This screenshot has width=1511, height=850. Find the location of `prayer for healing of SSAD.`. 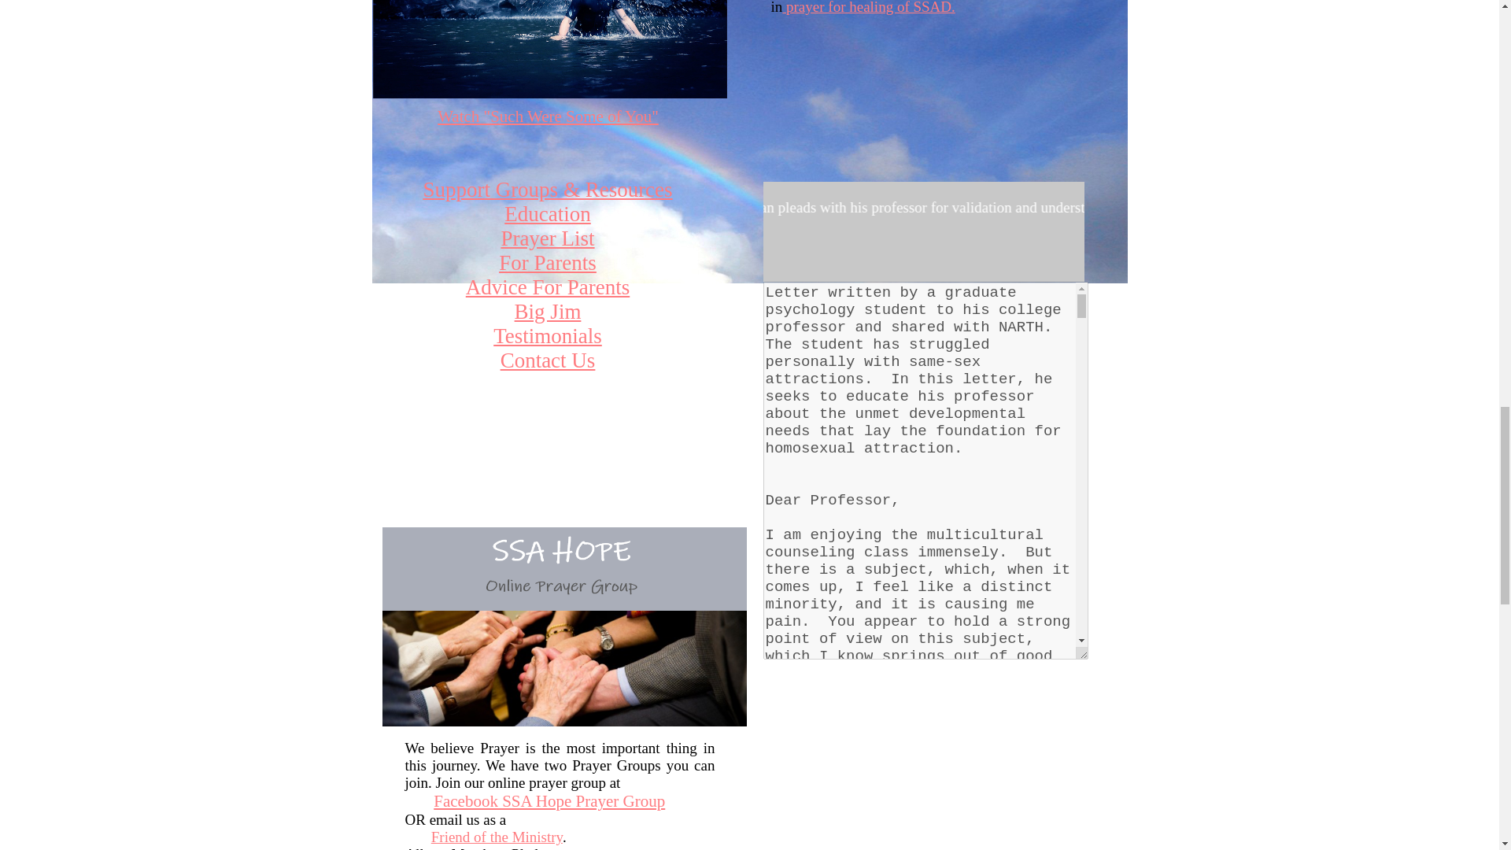

prayer for healing of SSAD. is located at coordinates (869, 8).